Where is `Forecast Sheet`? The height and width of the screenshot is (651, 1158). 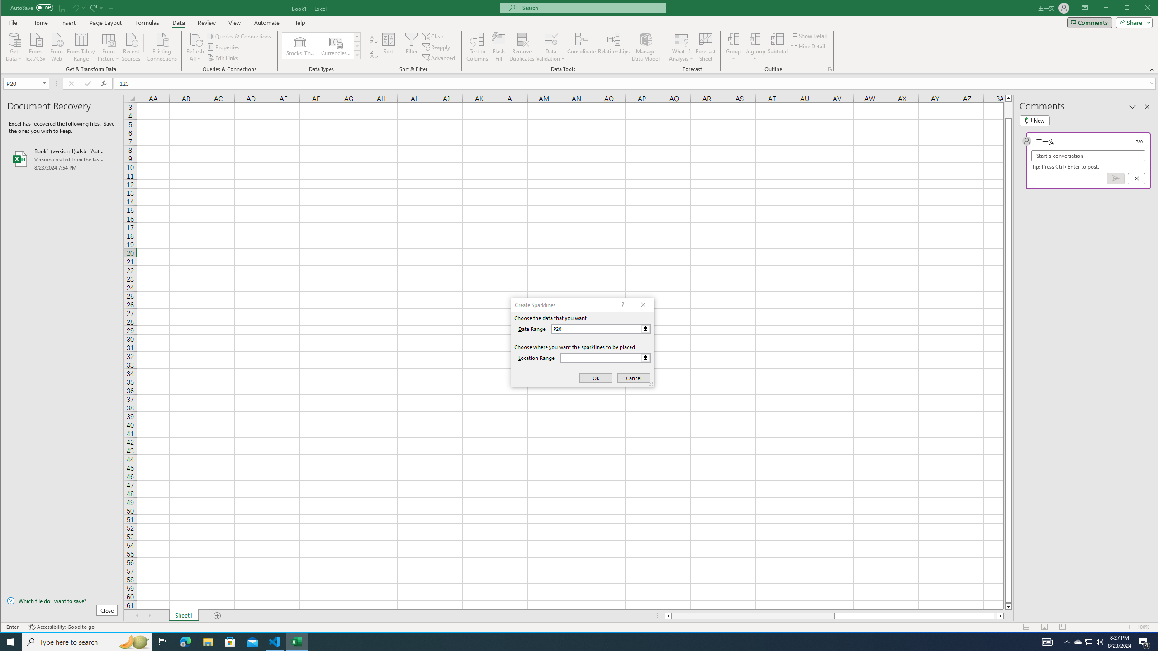
Forecast Sheet is located at coordinates (706, 47).